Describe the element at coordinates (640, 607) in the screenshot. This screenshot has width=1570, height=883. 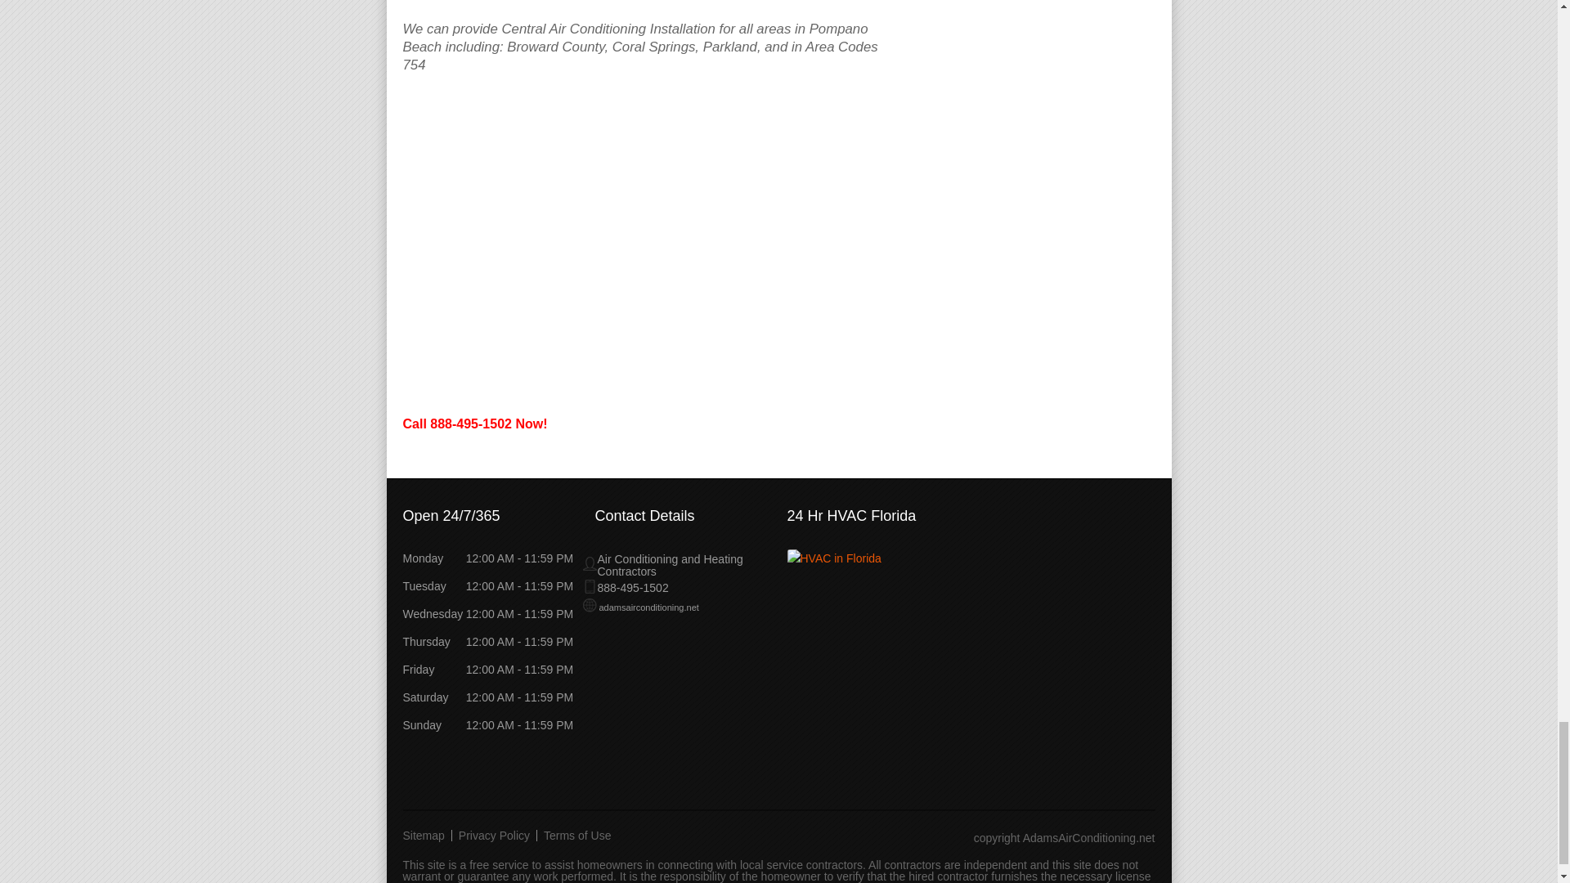
I see `adamsairconditioning.net` at that location.